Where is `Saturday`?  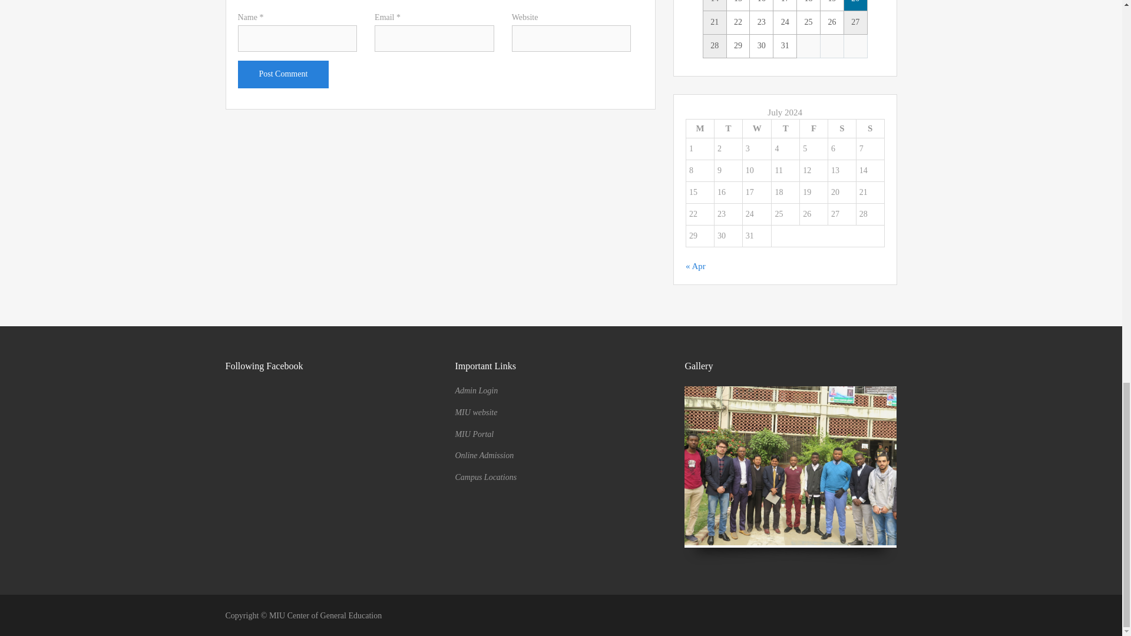 Saturday is located at coordinates (842, 128).